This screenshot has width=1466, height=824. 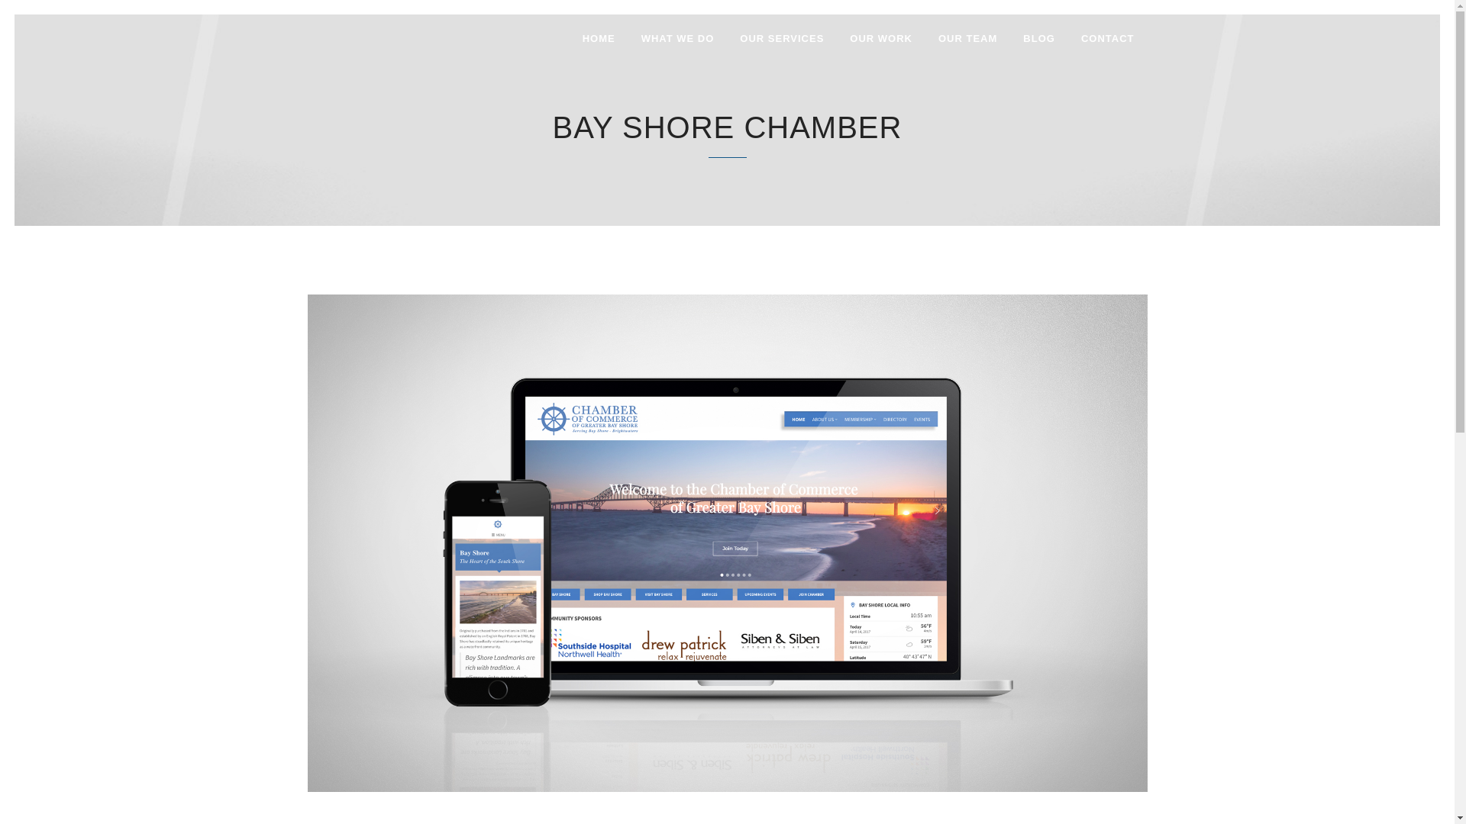 What do you see at coordinates (881, 38) in the screenshot?
I see `OUR WORK` at bounding box center [881, 38].